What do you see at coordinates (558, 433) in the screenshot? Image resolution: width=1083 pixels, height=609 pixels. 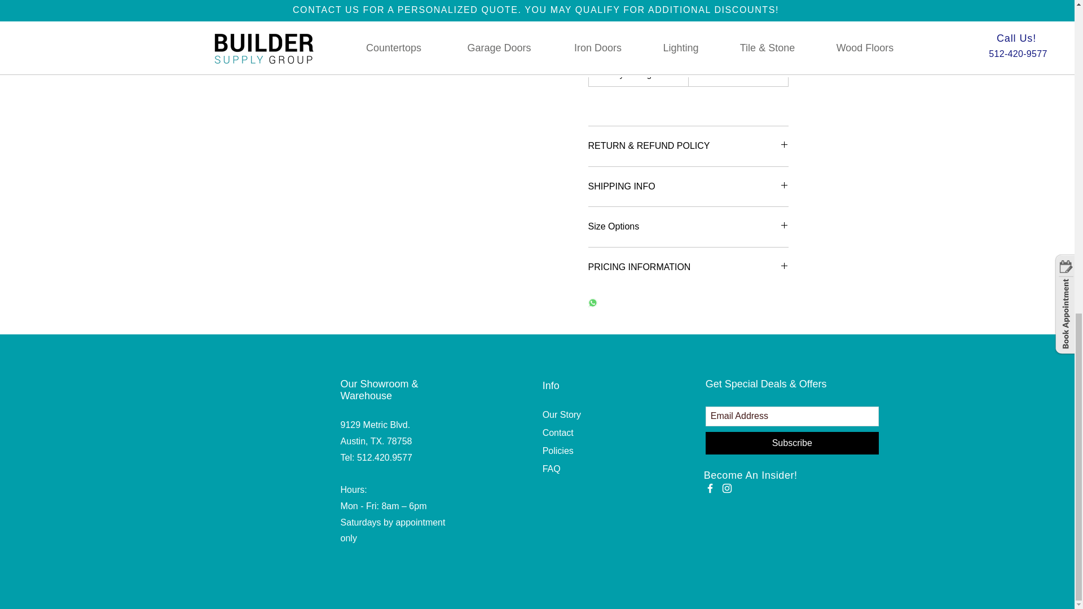 I see `Contact` at bounding box center [558, 433].